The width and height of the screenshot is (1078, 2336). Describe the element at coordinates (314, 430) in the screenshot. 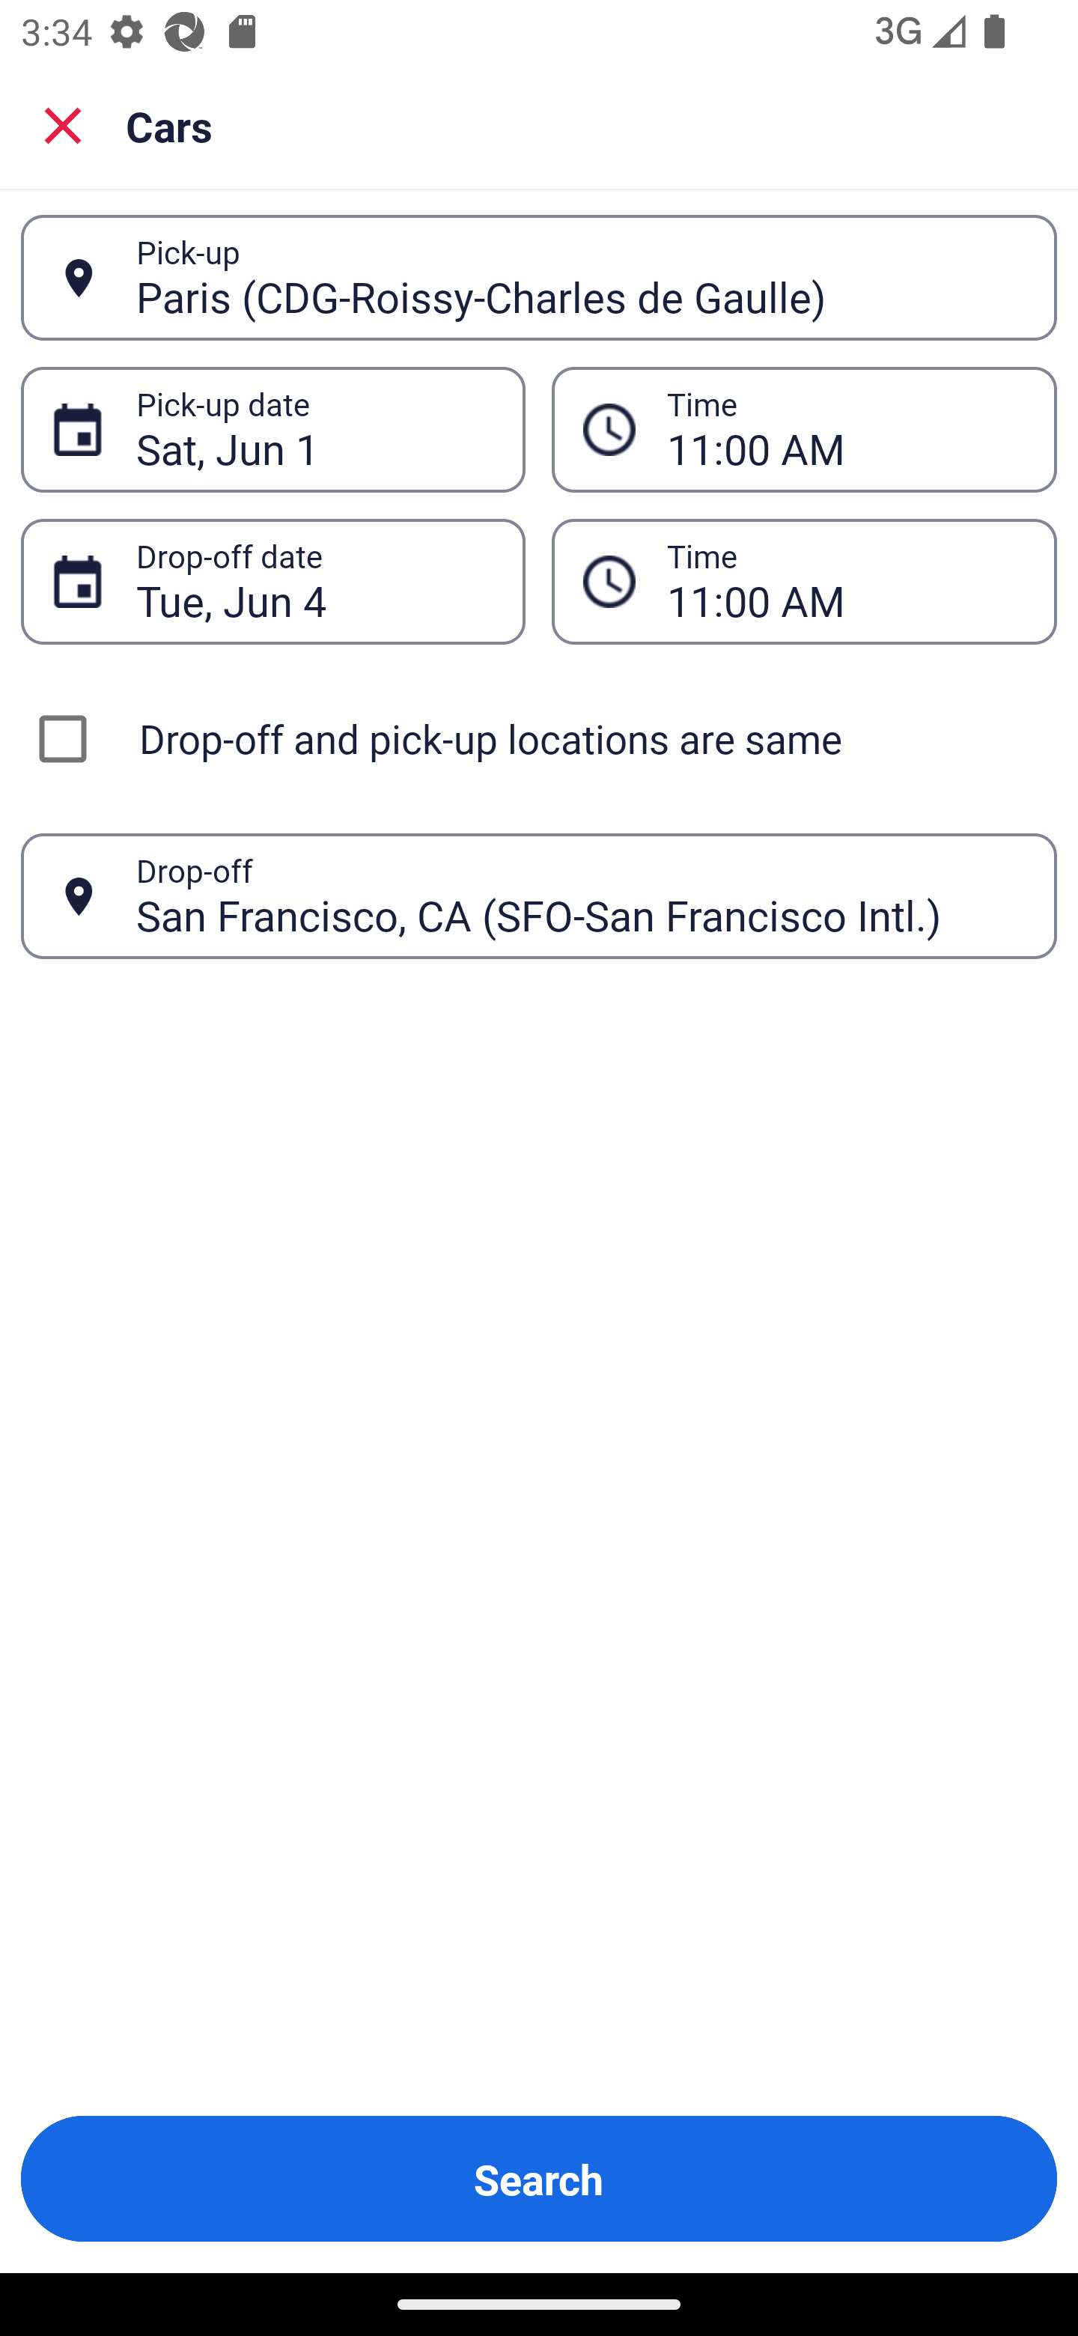

I see `Sat, Jun 1` at that location.